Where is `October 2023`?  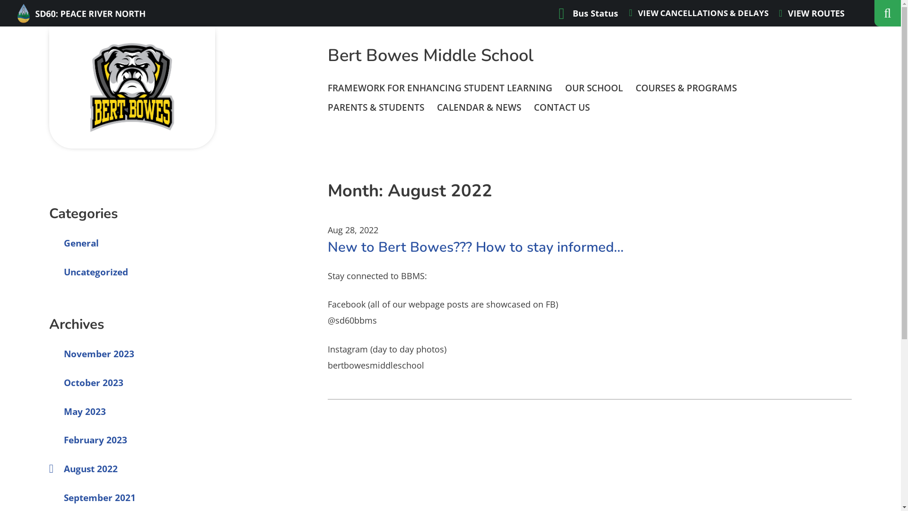 October 2023 is located at coordinates (87, 383).